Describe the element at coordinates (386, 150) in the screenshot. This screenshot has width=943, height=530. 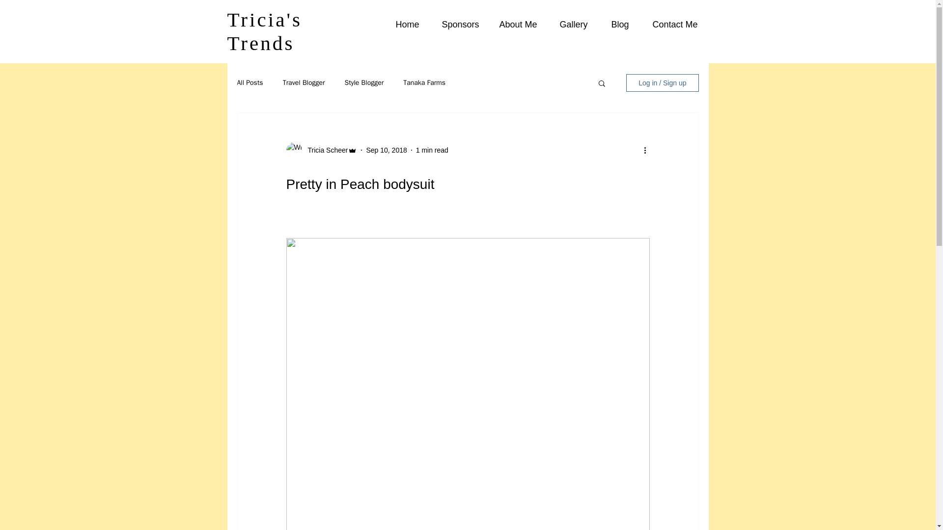
I see `Sep 10, 2018` at that location.